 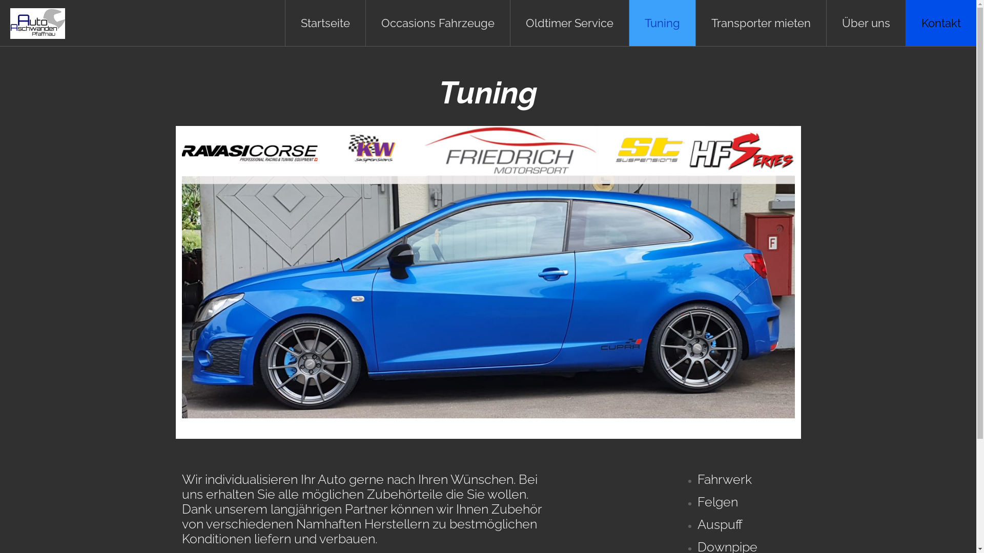 What do you see at coordinates (941, 23) in the screenshot?
I see `Kontakt` at bounding box center [941, 23].